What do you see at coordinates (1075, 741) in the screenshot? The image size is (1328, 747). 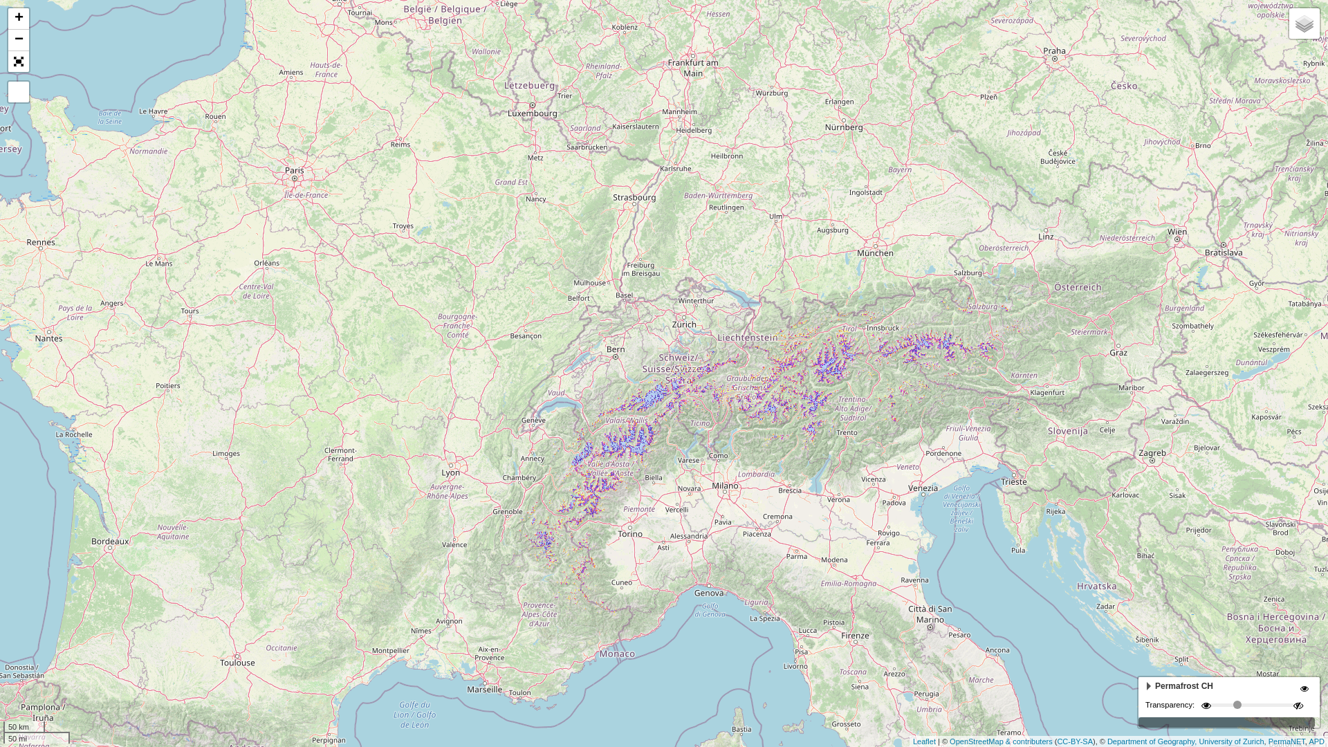 I see `CC-BY-SA` at bounding box center [1075, 741].